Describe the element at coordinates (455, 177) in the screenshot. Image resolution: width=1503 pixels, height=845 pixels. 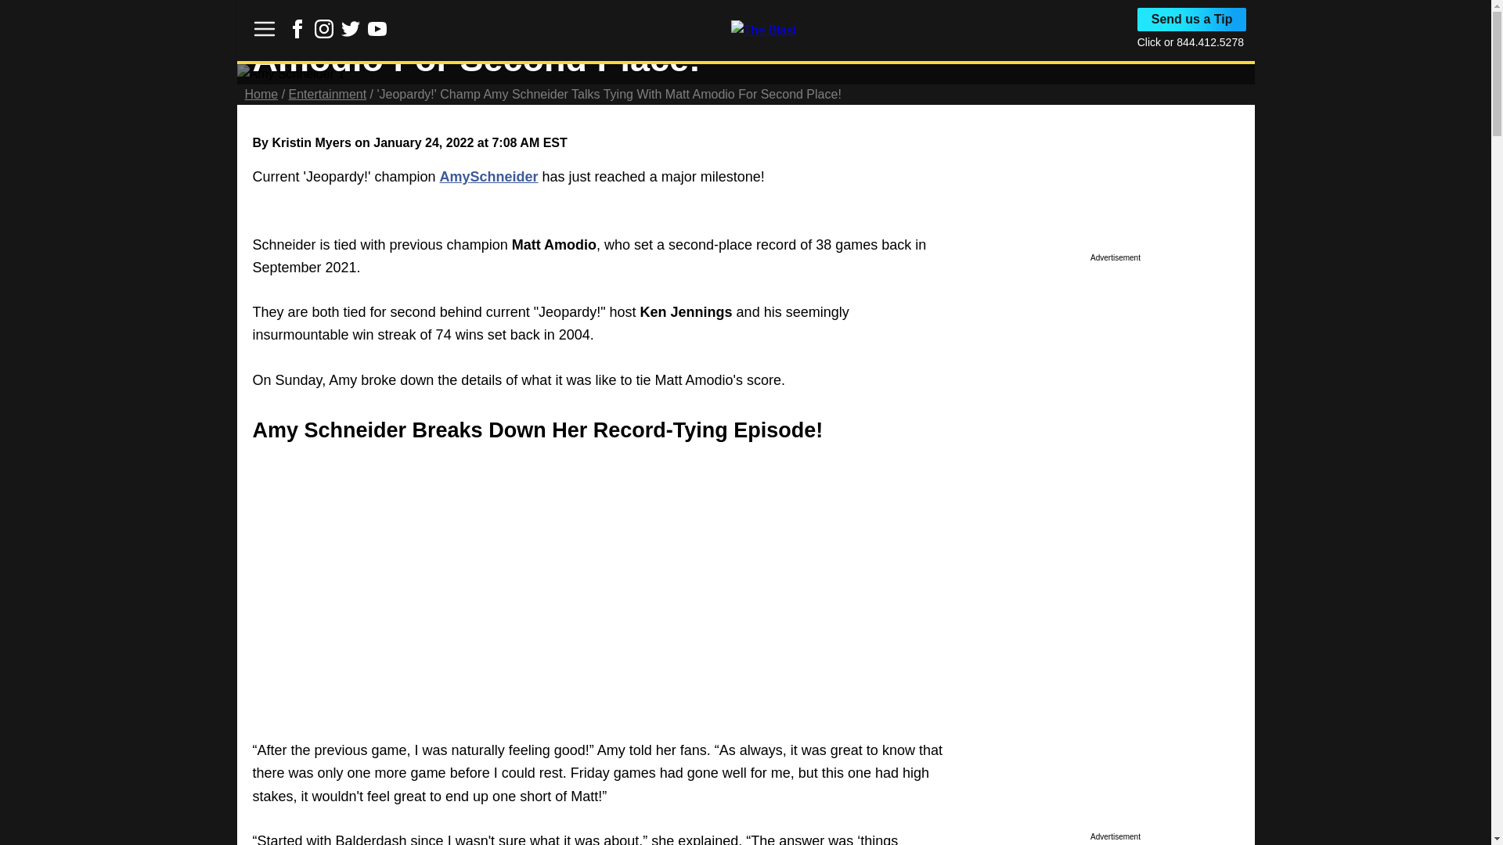
I see `Amy` at that location.